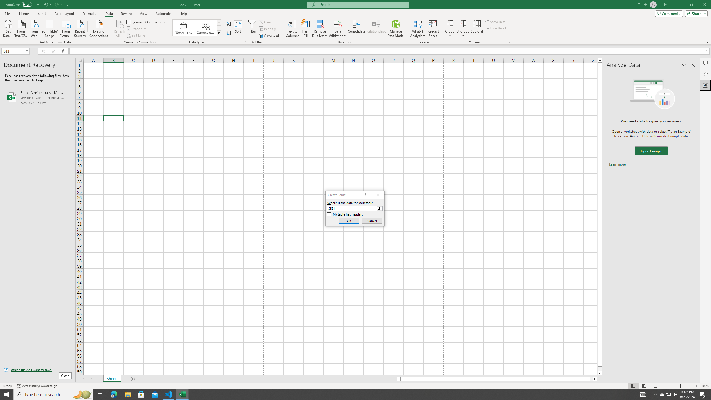  I want to click on Class: MsoCommandBar, so click(355, 22).